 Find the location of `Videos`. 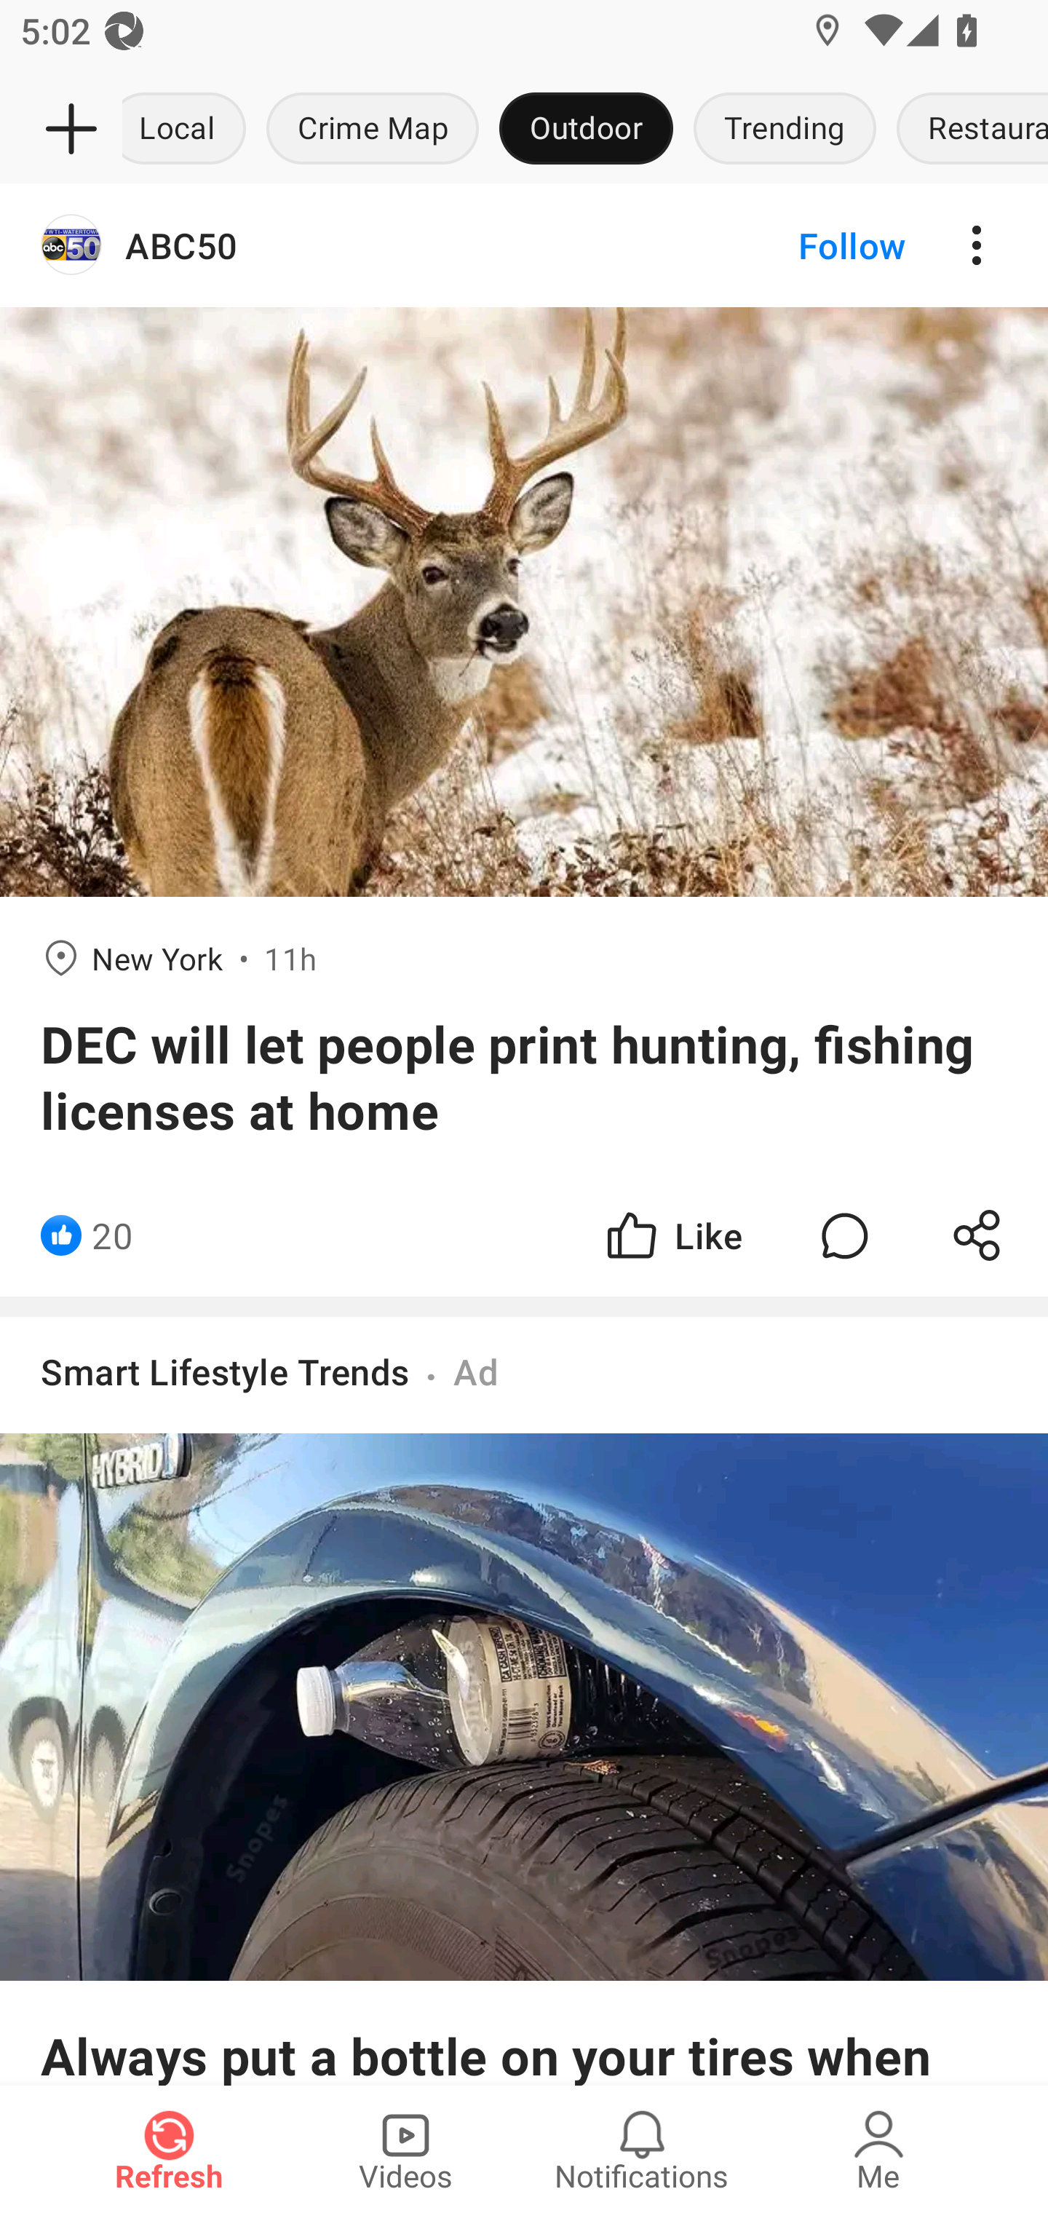

Videos is located at coordinates (405, 2149).